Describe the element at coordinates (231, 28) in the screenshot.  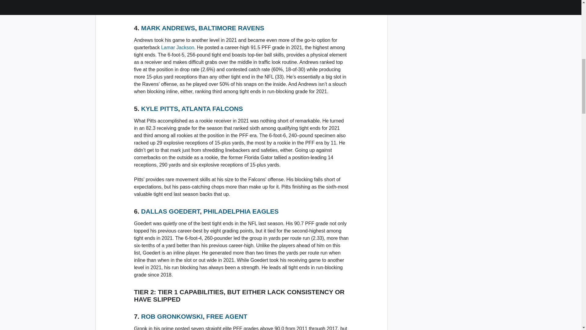
I see `BALTIMORE RAVENS` at that location.